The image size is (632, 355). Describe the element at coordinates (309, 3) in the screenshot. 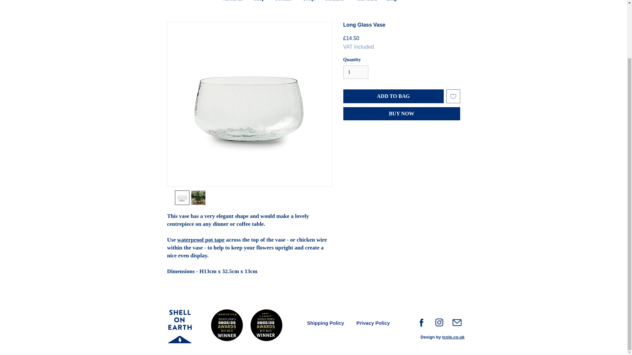

I see `FAQs` at that location.